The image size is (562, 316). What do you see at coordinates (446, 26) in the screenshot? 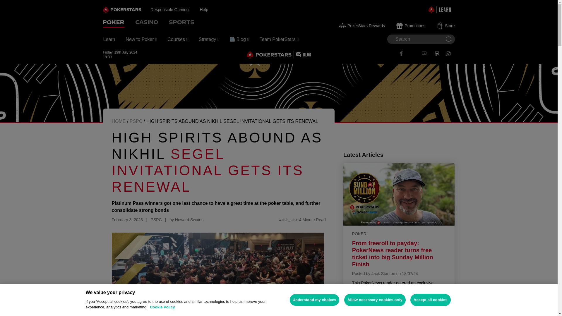
I see `Store` at bounding box center [446, 26].